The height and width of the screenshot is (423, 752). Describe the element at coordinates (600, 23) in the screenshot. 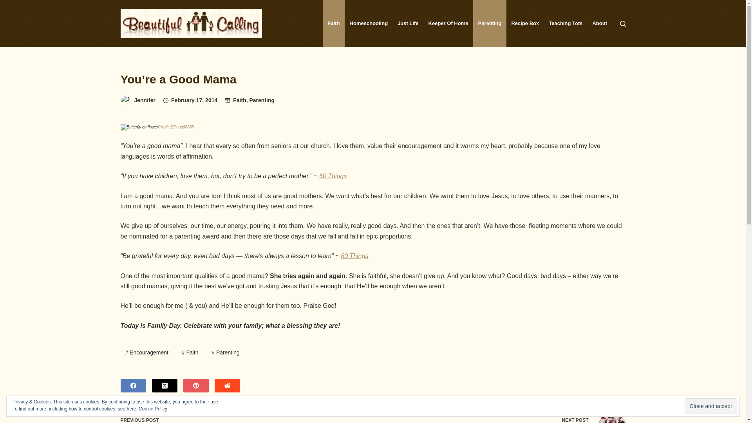

I see `About` at that location.